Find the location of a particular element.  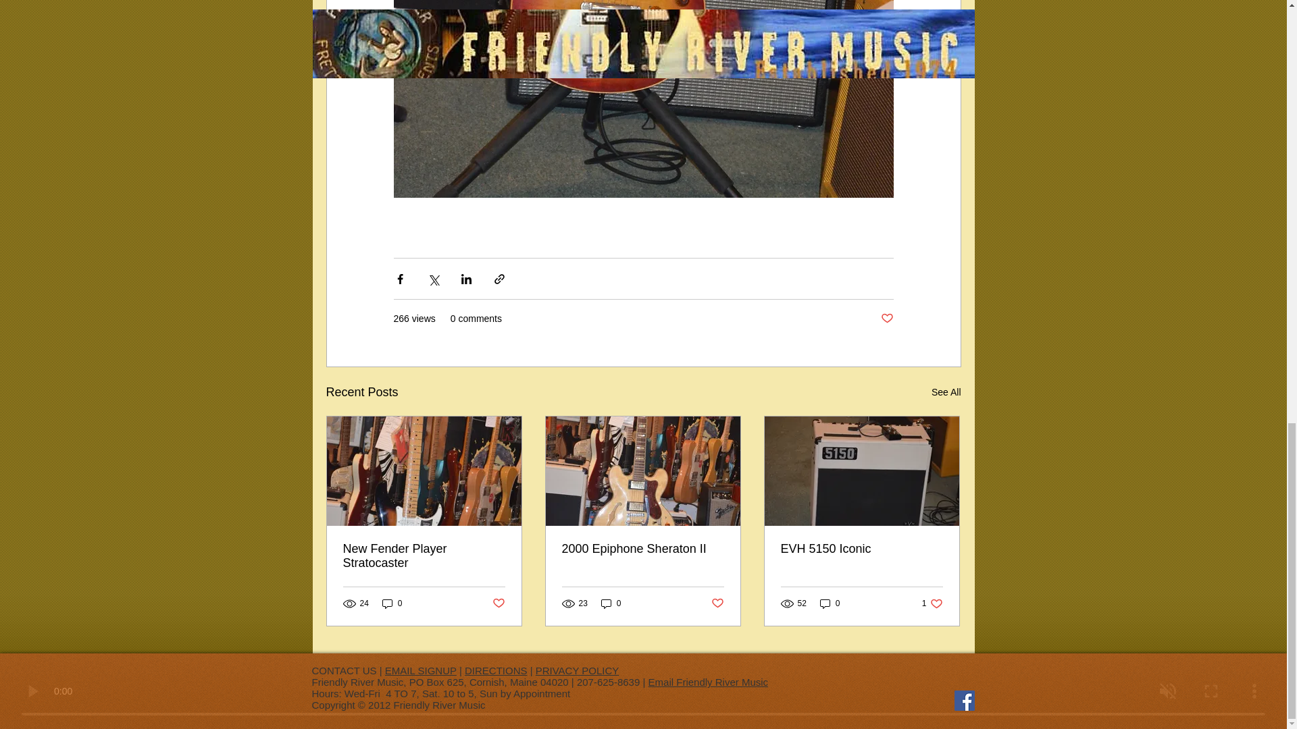

0 is located at coordinates (830, 603).